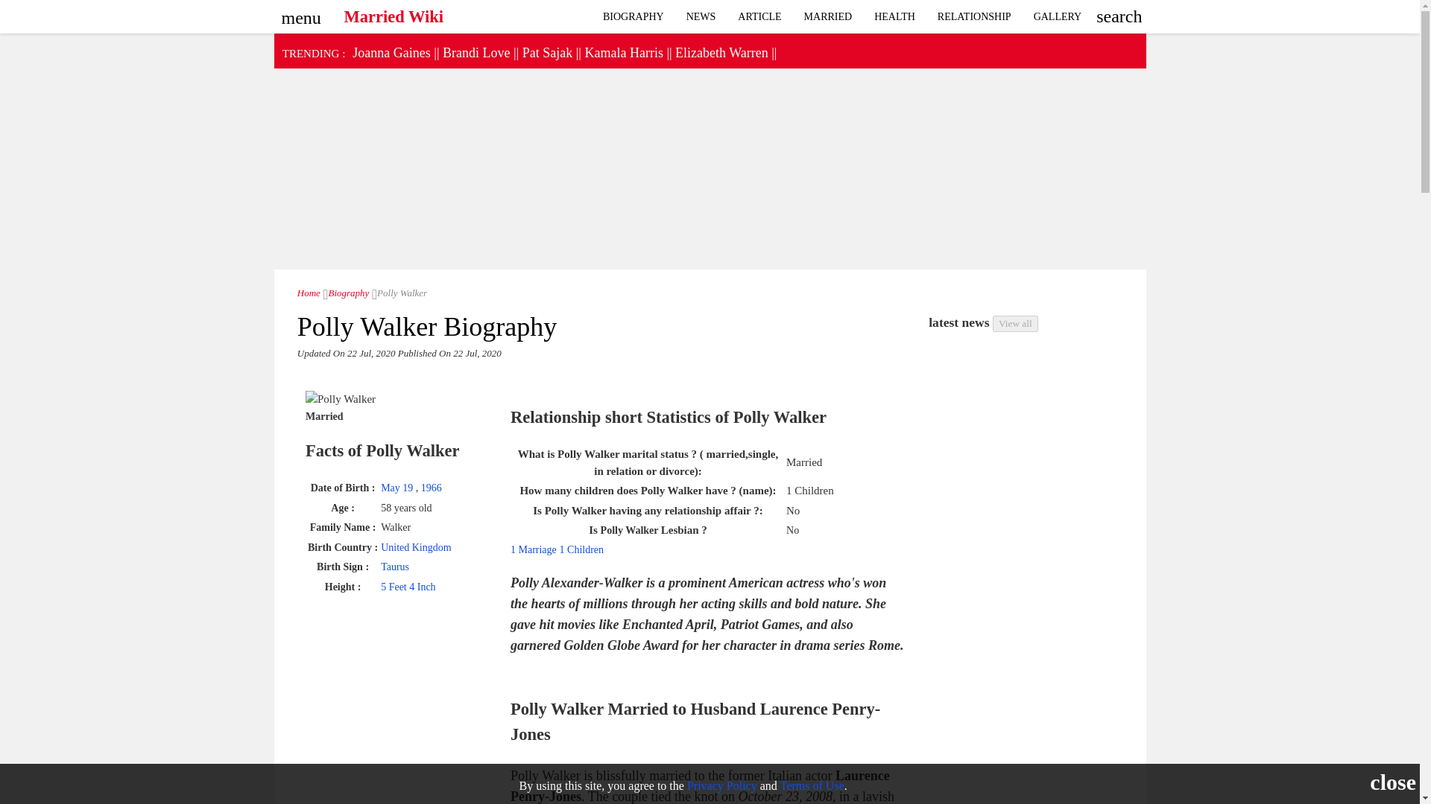 Image resolution: width=1431 pixels, height=804 pixels. What do you see at coordinates (309, 292) in the screenshot?
I see `Married Wiki` at bounding box center [309, 292].